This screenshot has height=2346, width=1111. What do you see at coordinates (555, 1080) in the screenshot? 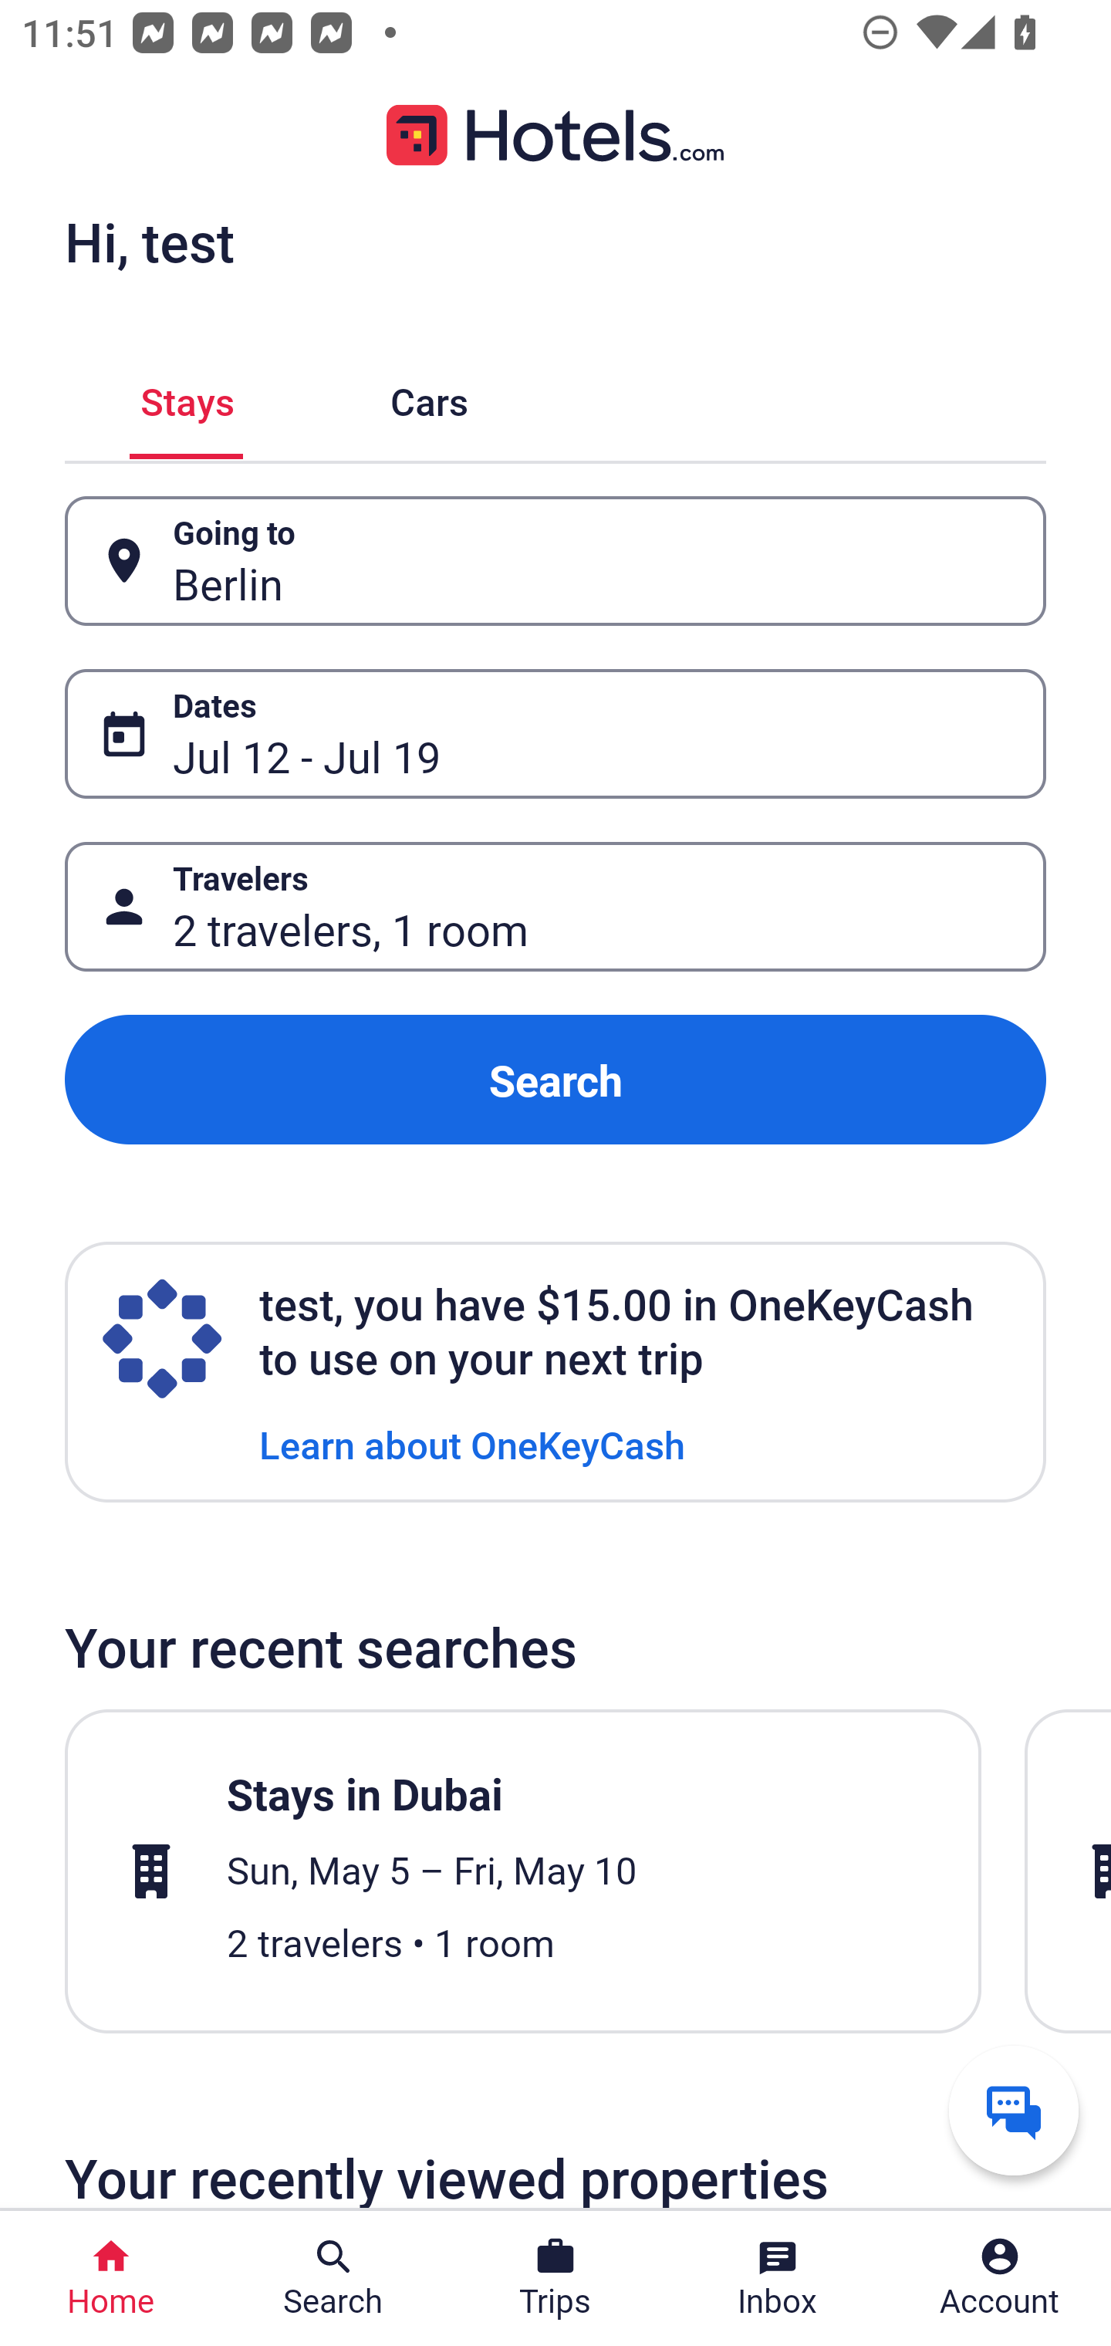
I see `Search` at bounding box center [555, 1080].